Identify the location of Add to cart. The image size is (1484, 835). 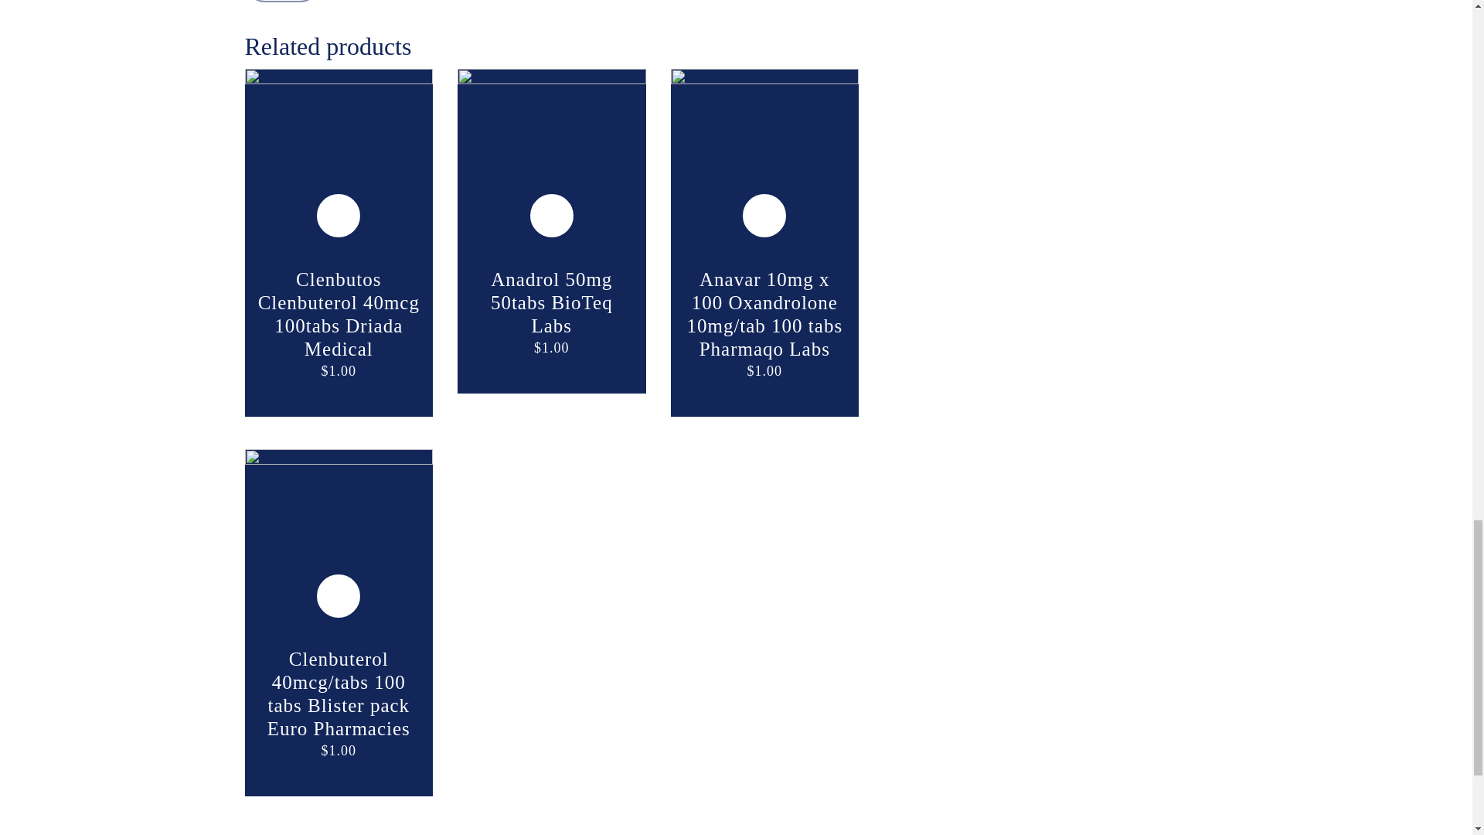
(339, 215).